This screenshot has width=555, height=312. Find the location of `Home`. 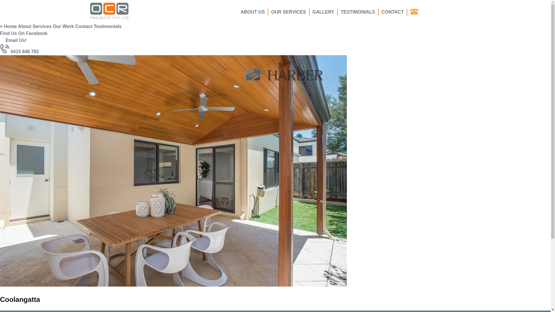

Home is located at coordinates (10, 27).